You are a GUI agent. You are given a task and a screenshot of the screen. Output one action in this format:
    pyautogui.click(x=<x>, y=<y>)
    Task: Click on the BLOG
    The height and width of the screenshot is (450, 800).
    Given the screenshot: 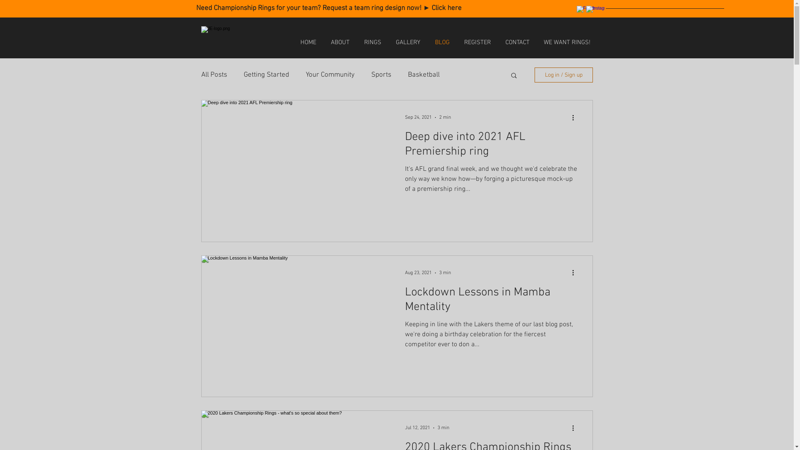 What is the action you would take?
    pyautogui.click(x=442, y=42)
    